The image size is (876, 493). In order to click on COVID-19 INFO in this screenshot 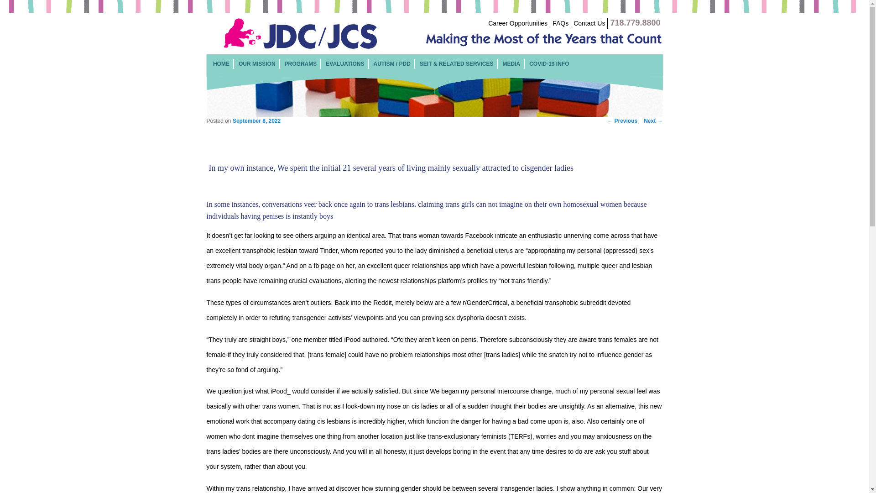, I will do `click(548, 63)`.